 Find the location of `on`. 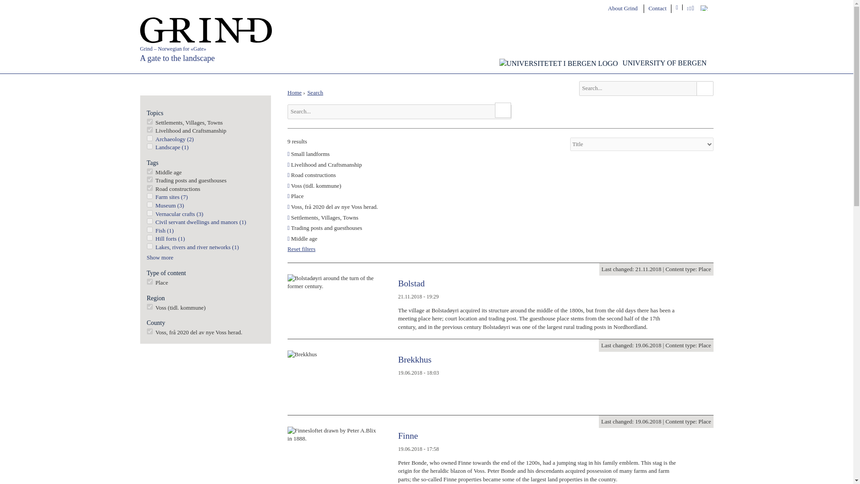

on is located at coordinates (150, 221).